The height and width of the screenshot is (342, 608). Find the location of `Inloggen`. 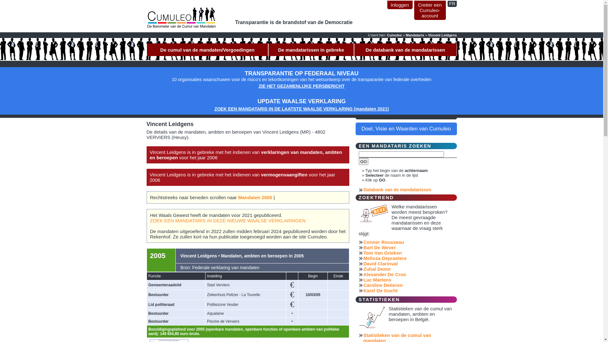

Inloggen is located at coordinates (400, 5).